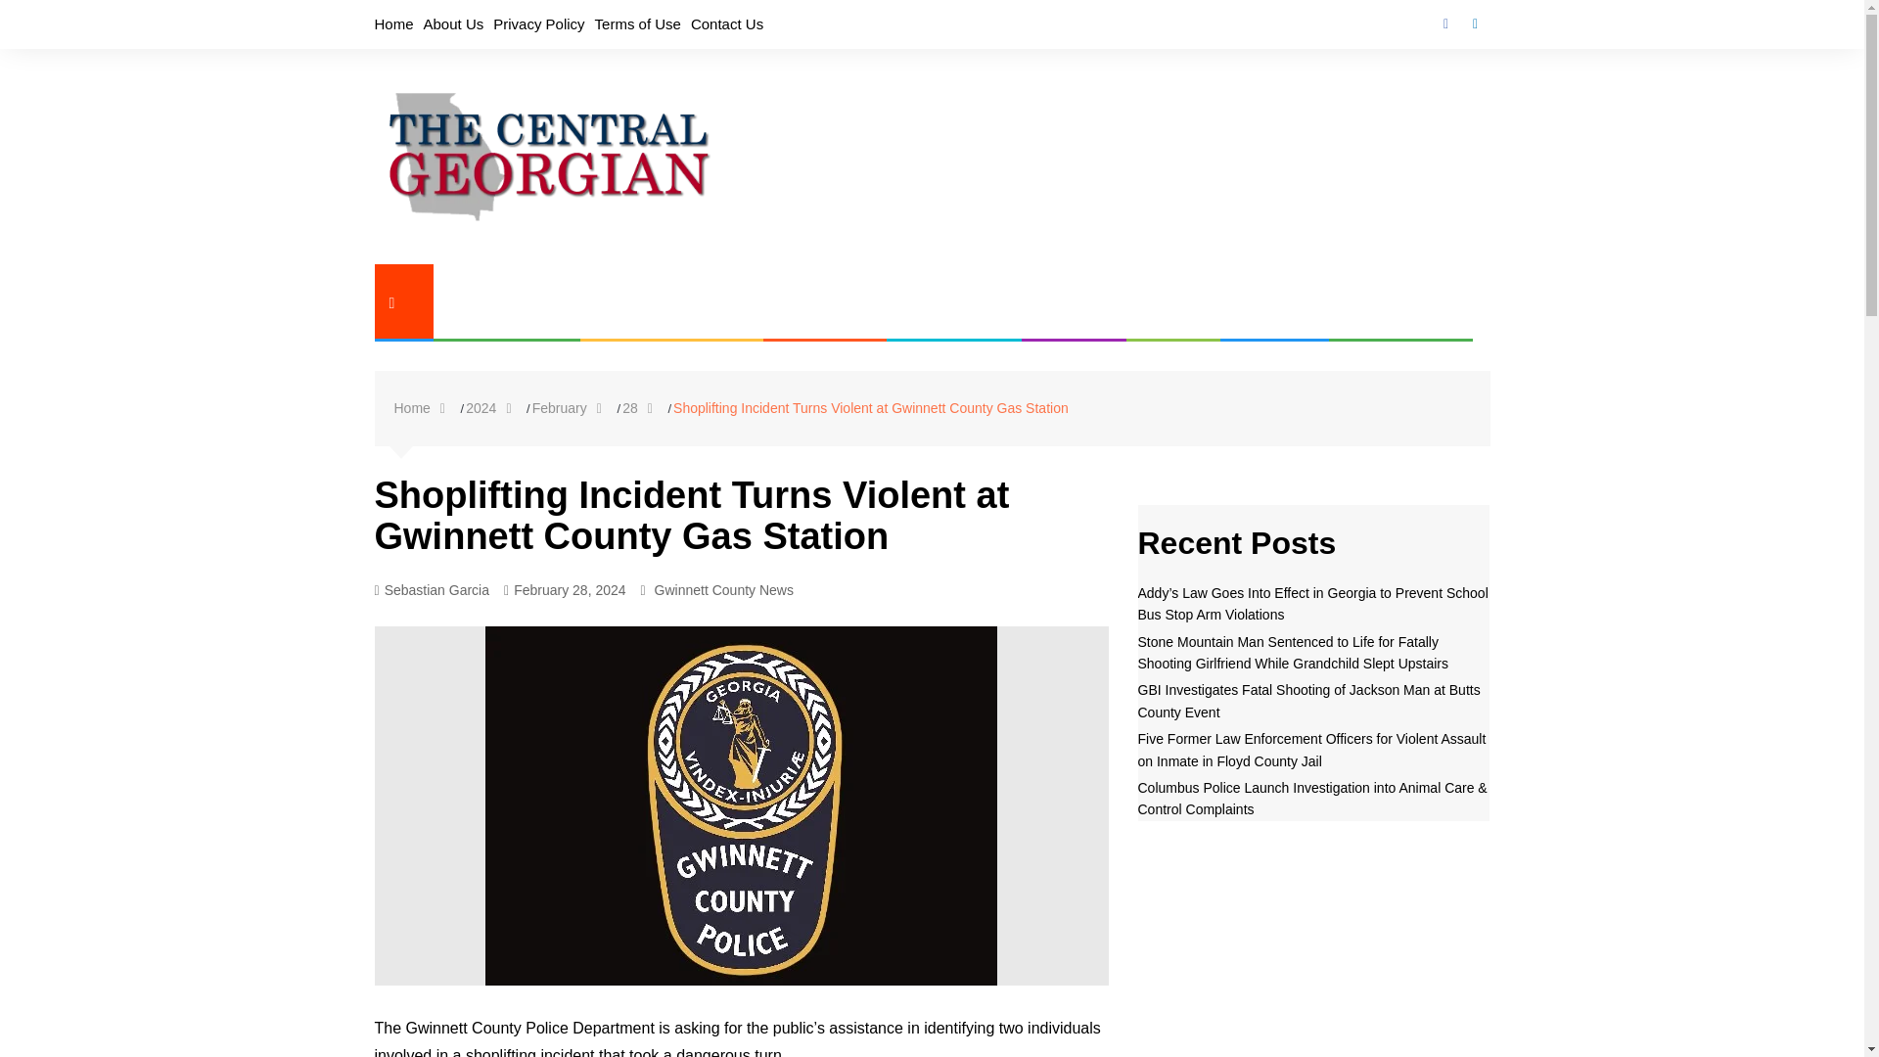 This screenshot has width=1879, height=1057. Describe the element at coordinates (423, 408) in the screenshot. I see `Home` at that location.